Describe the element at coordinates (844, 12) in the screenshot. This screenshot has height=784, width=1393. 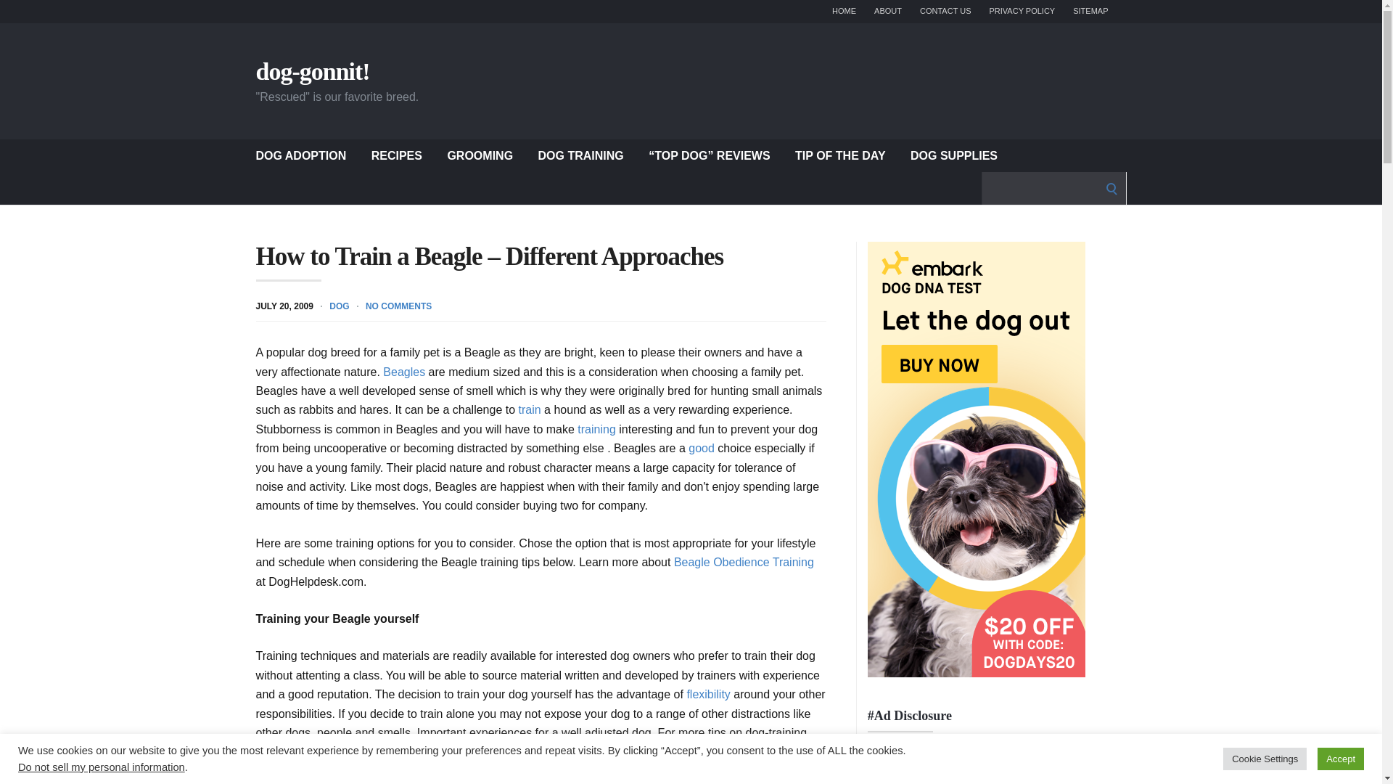
I see `HOME` at that location.